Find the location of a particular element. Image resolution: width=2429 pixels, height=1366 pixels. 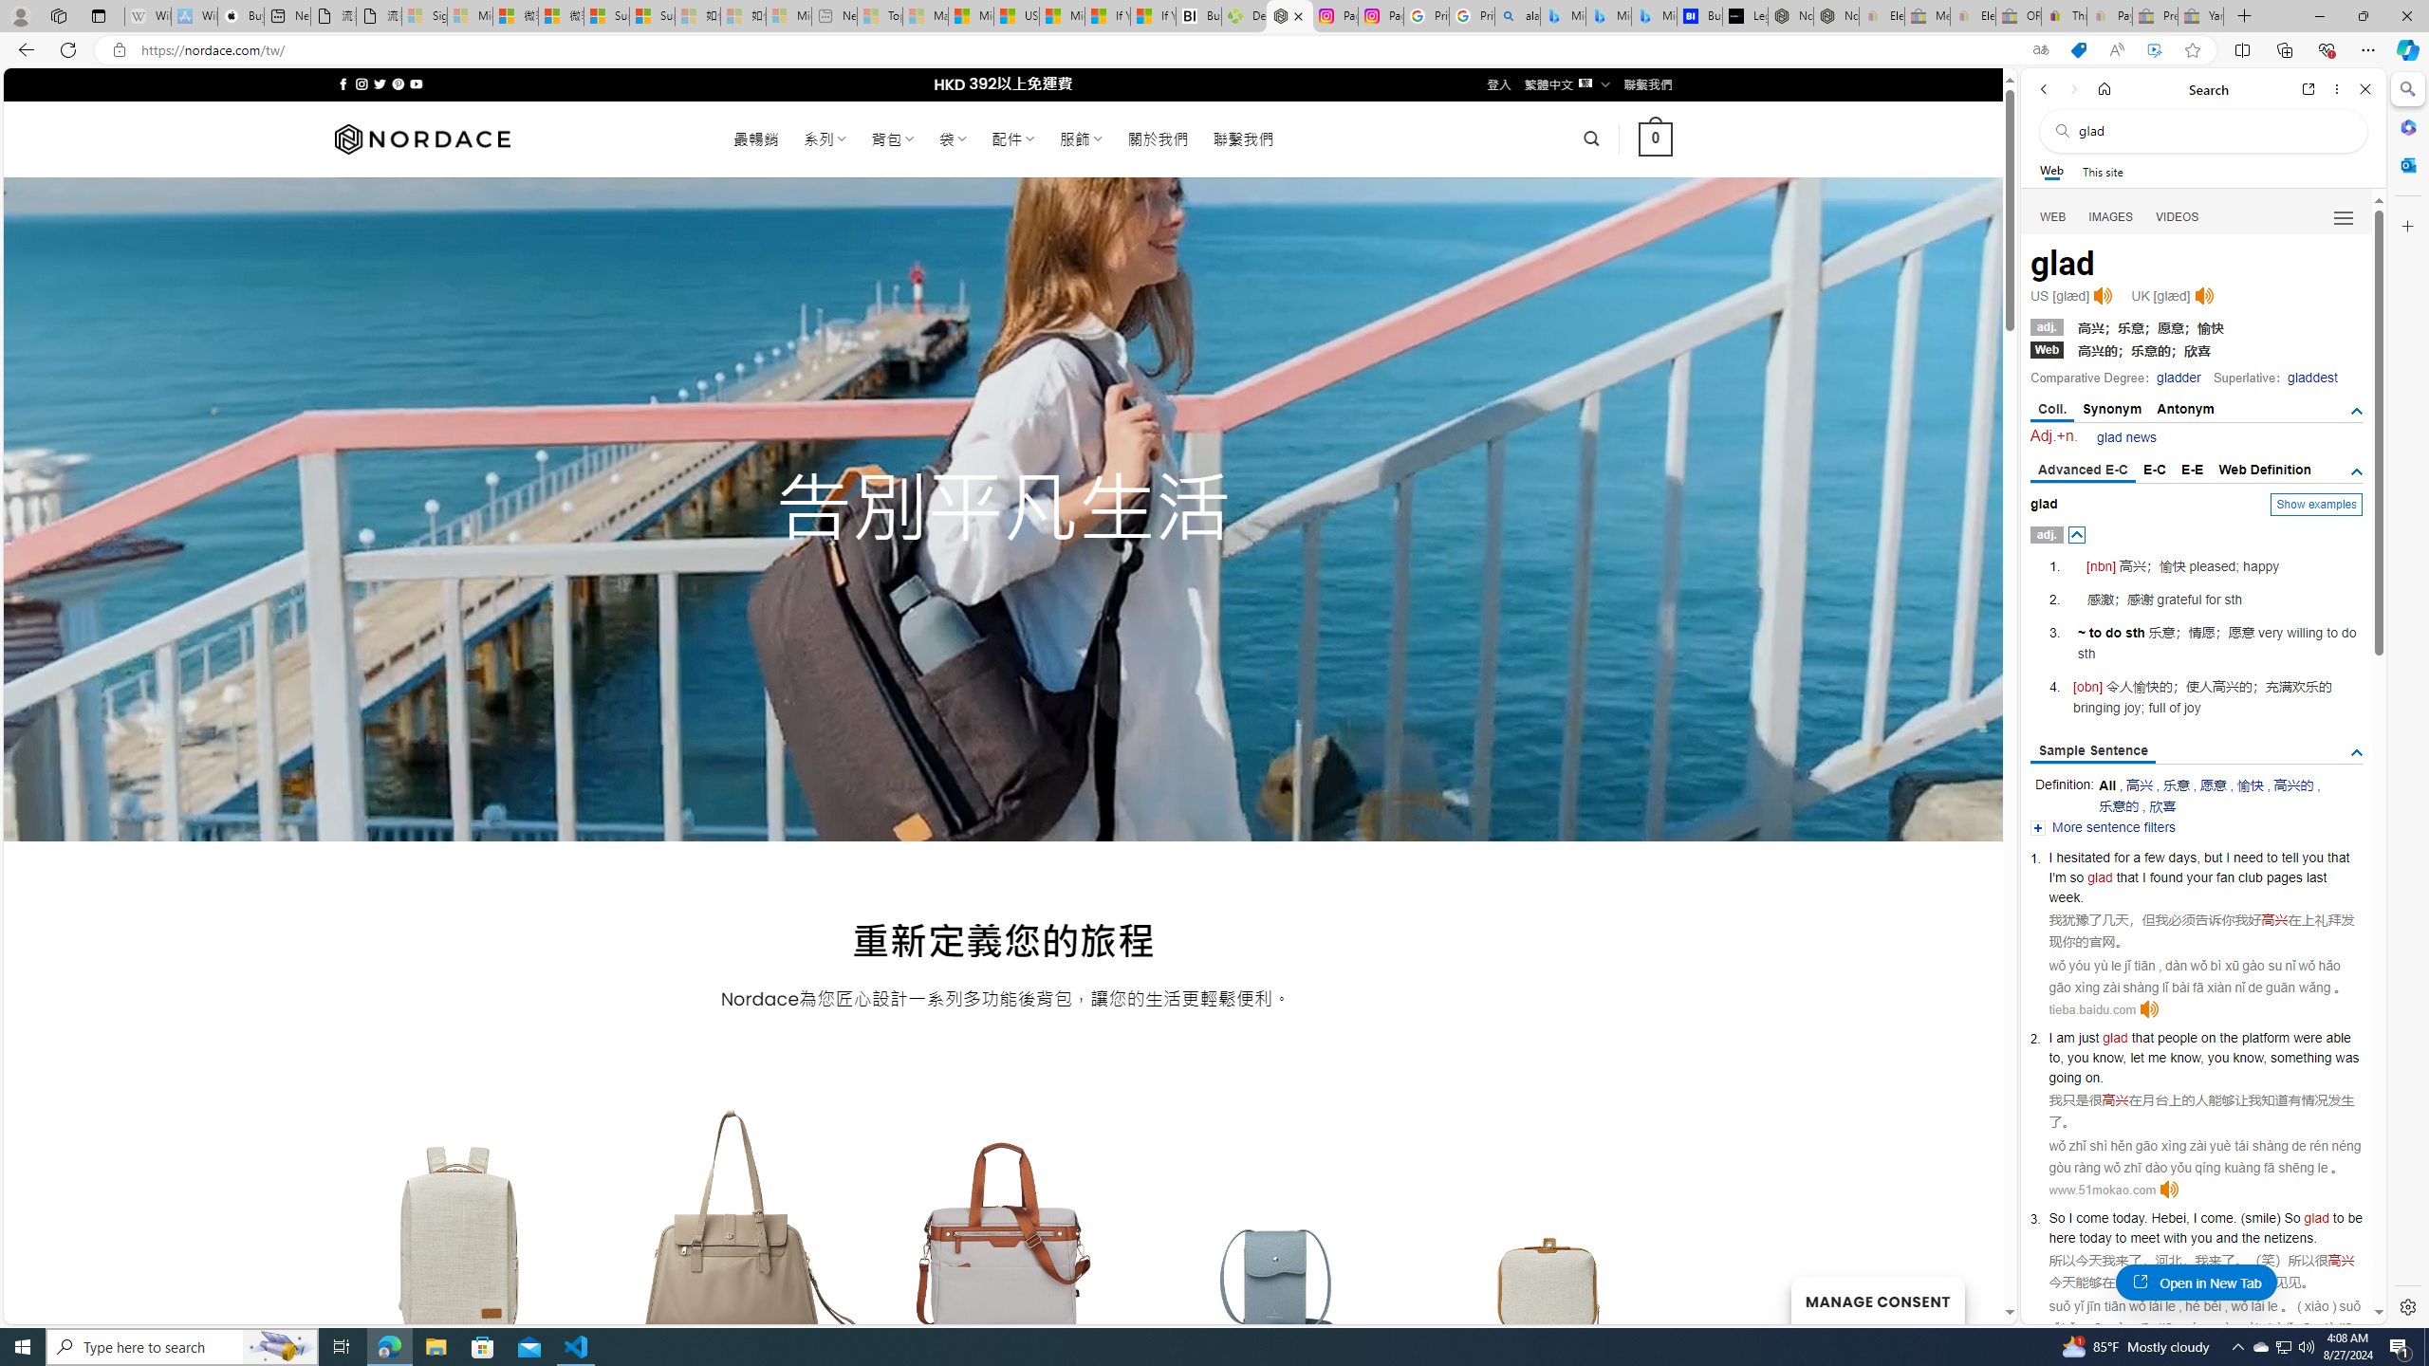

need is located at coordinates (2249, 857).